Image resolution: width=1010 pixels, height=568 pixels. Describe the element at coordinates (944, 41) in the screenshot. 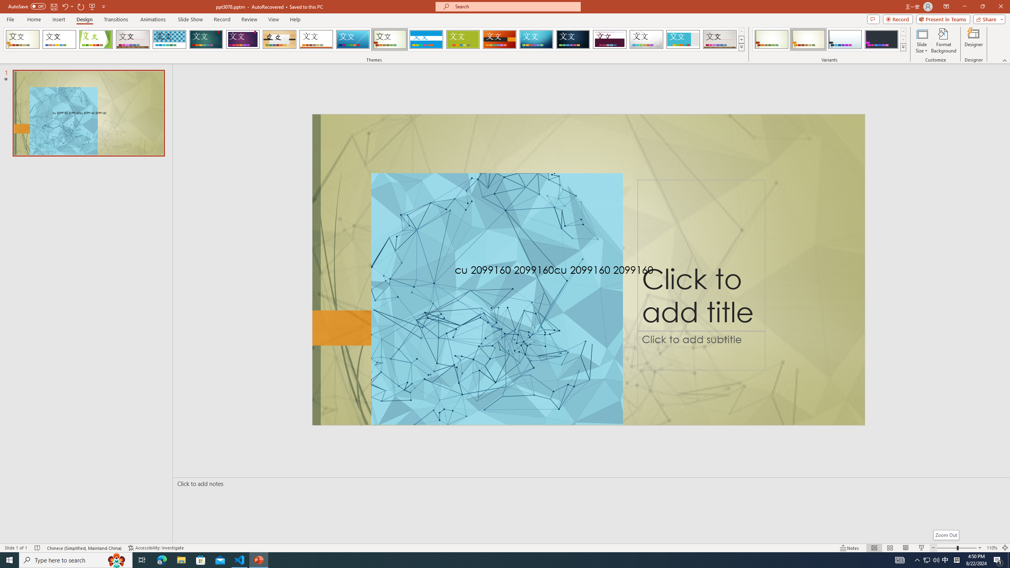

I see `Format Background` at that location.